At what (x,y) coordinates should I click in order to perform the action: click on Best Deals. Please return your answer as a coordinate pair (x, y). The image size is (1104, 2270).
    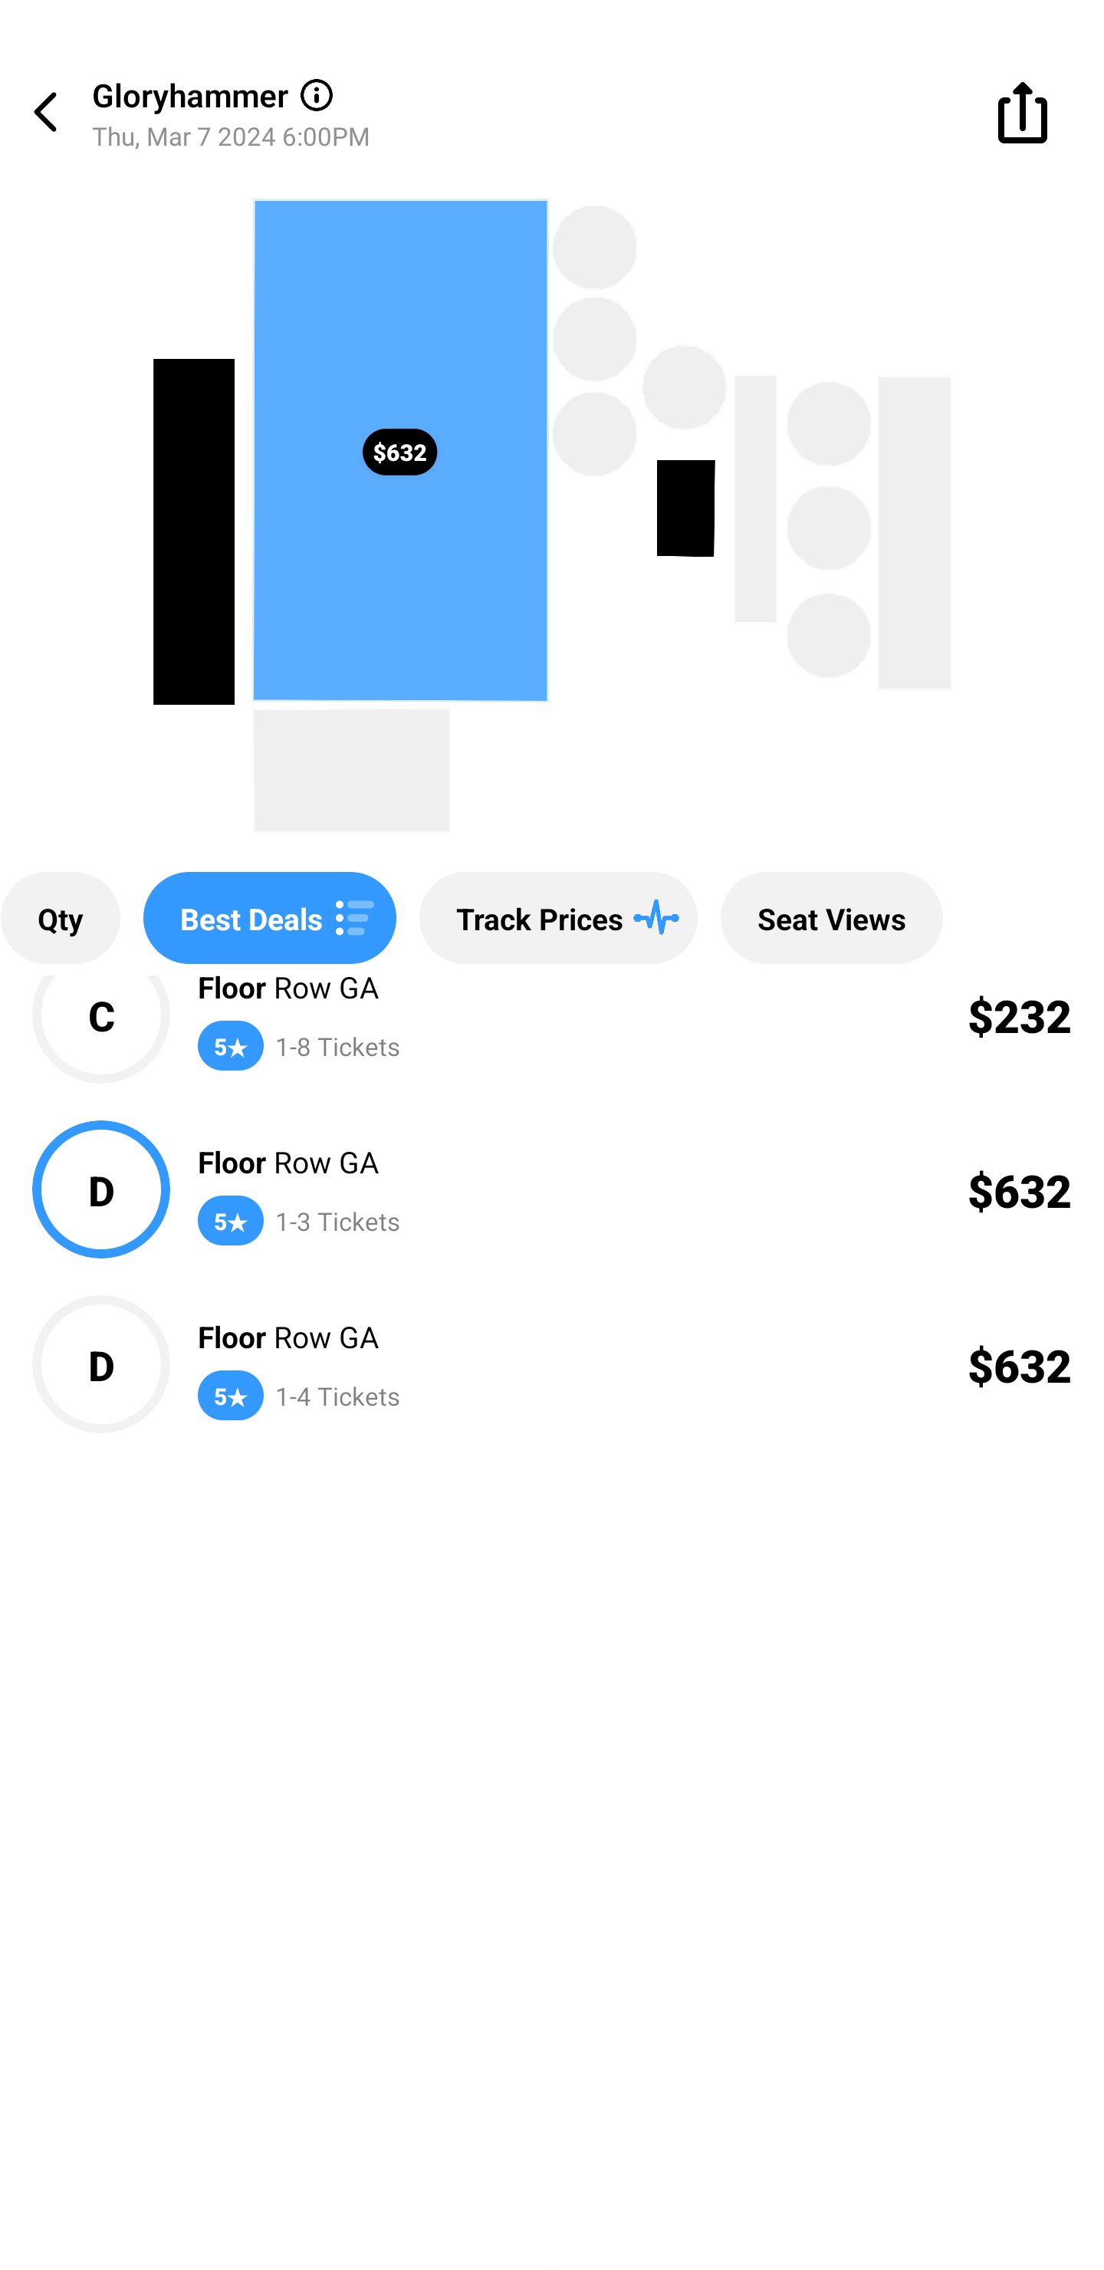
    Looking at the image, I should click on (270, 918).